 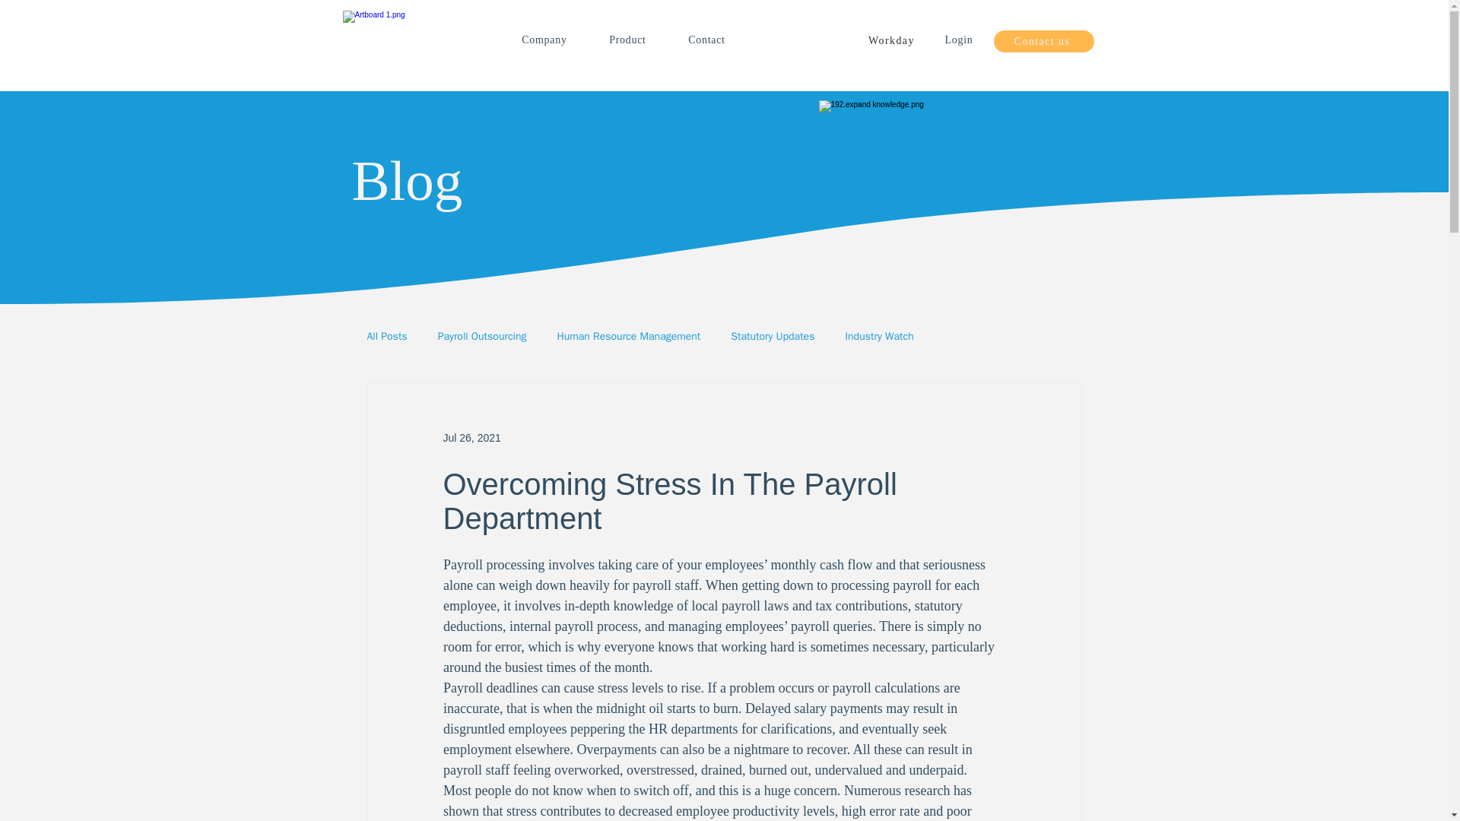 I want to click on Contact us, so click(x=1043, y=41).